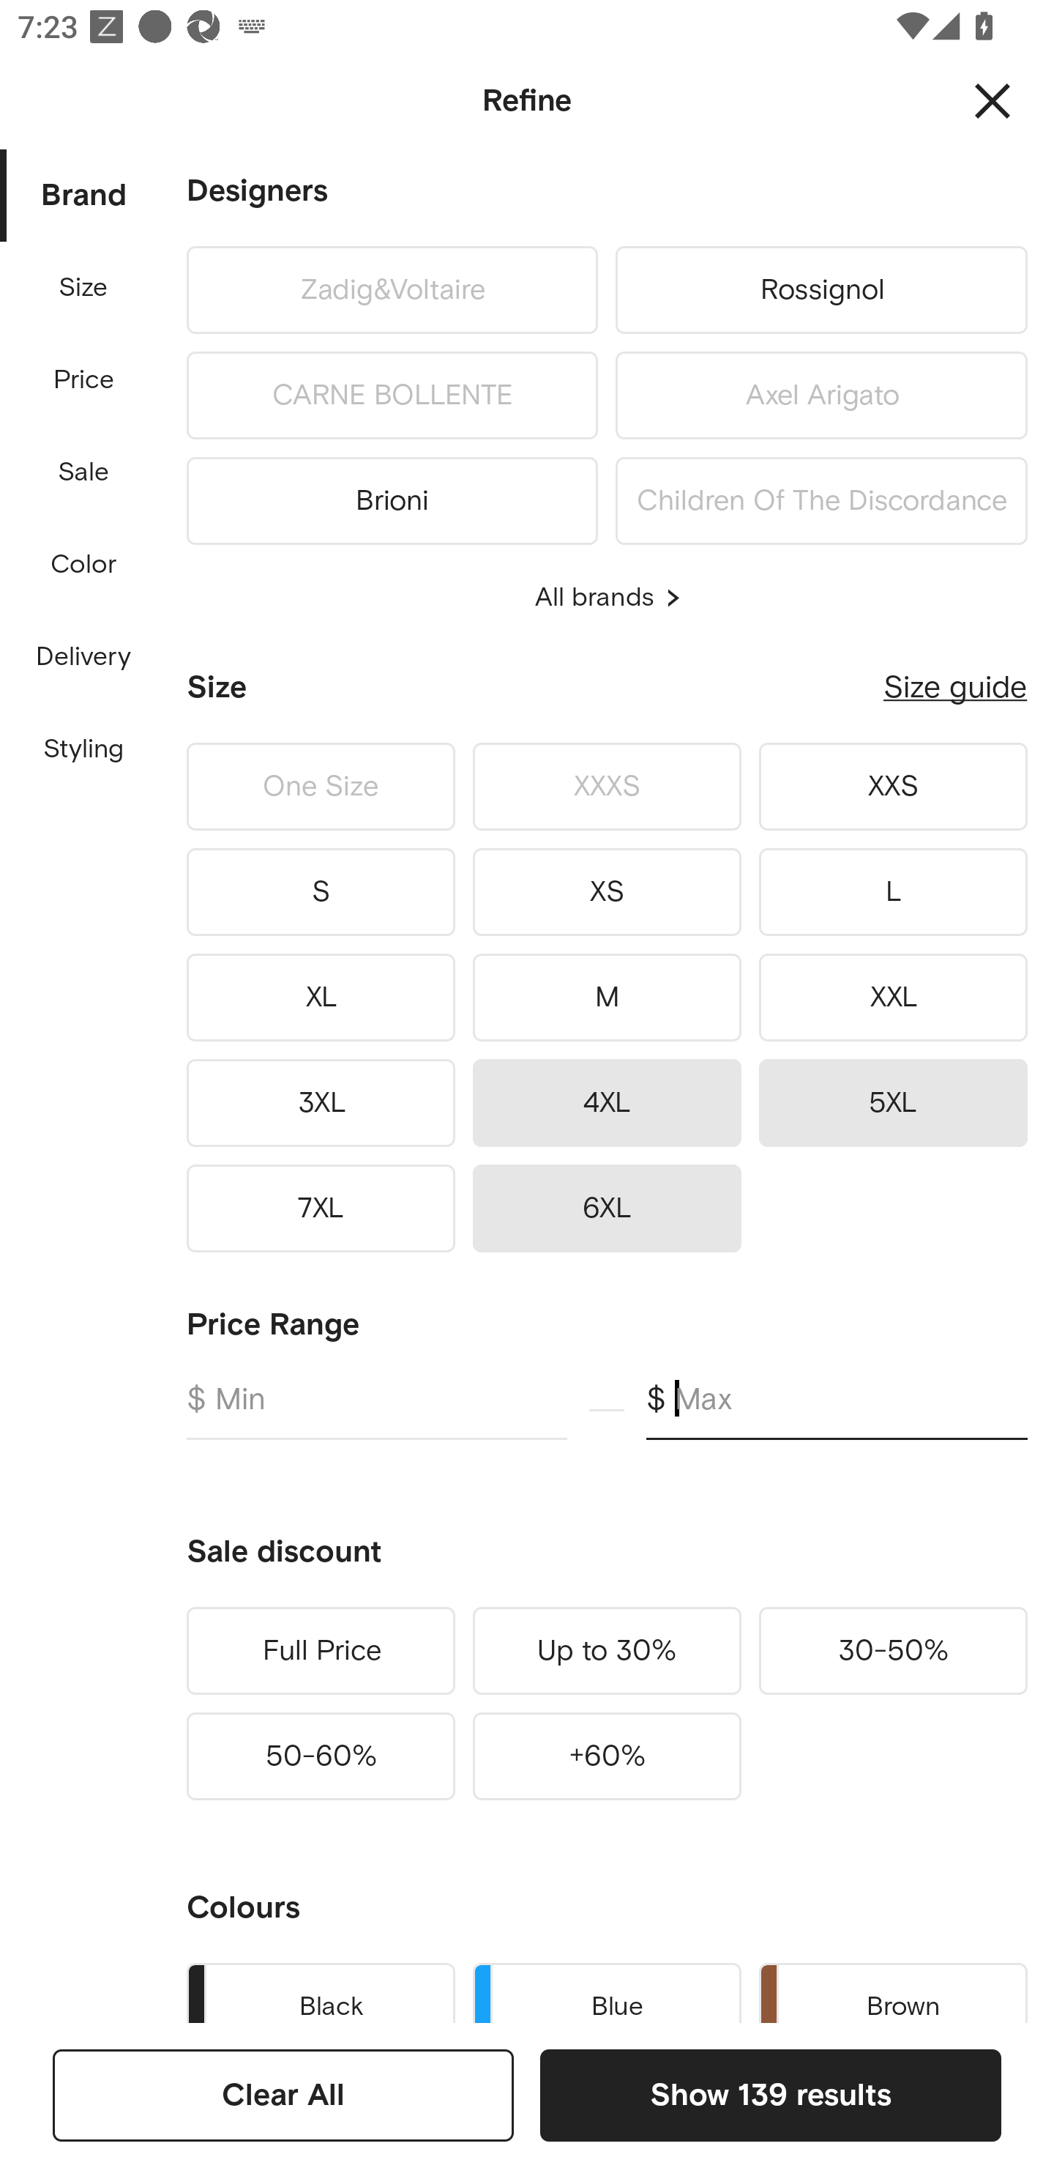  What do you see at coordinates (321, 787) in the screenshot?
I see `One Size` at bounding box center [321, 787].